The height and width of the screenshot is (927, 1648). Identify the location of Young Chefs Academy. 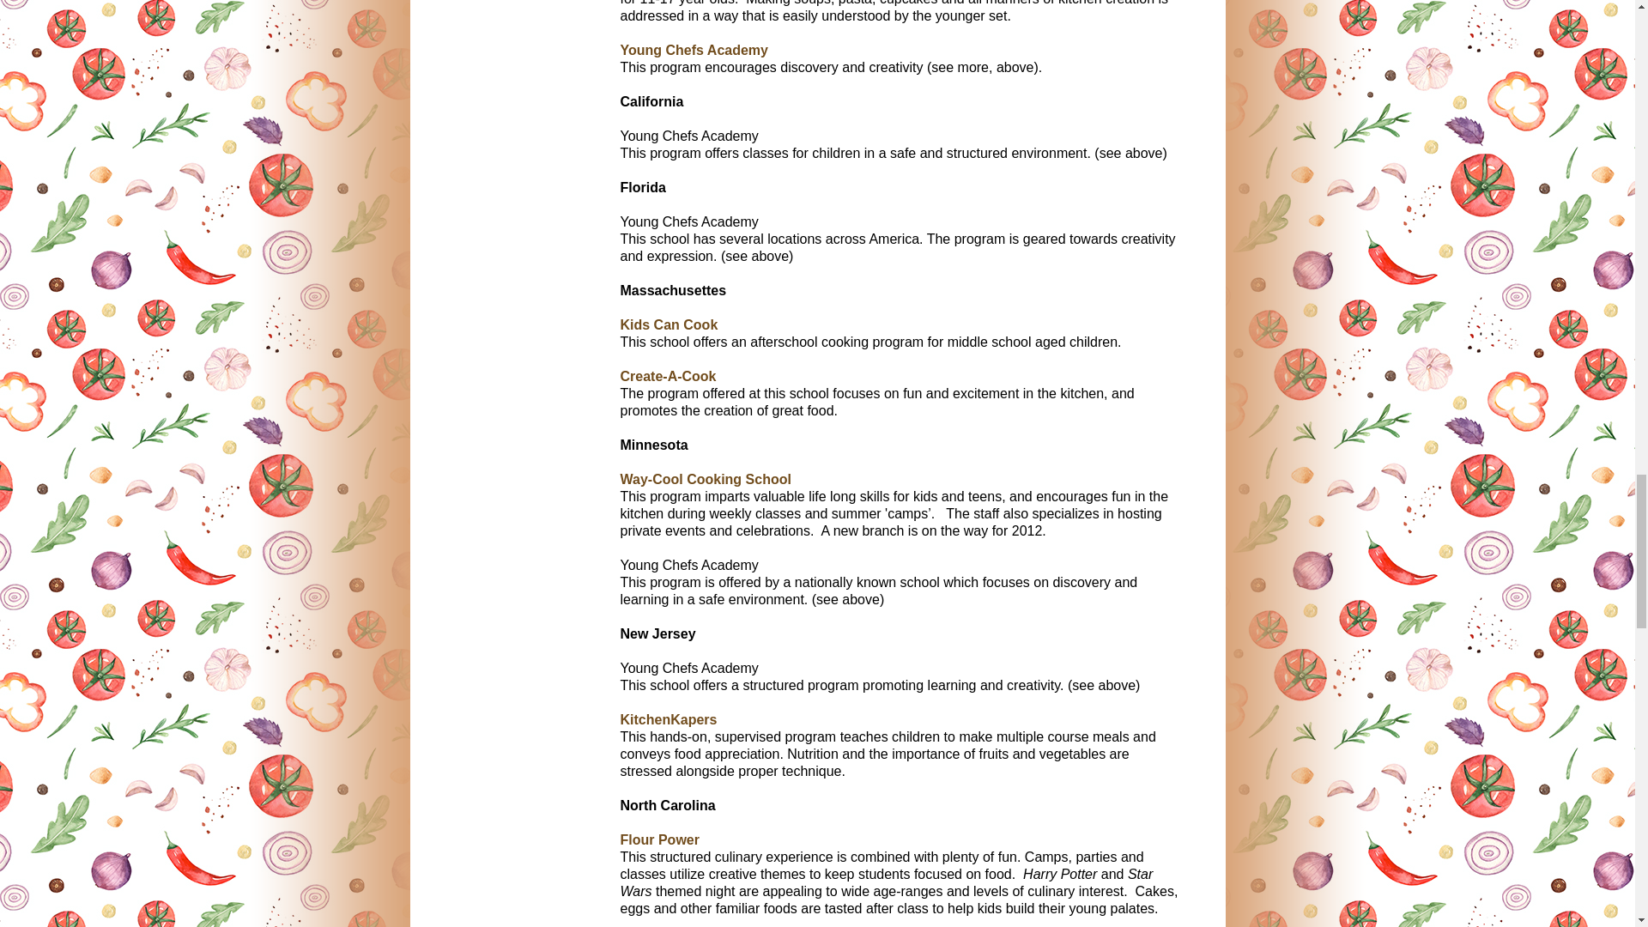
(694, 50).